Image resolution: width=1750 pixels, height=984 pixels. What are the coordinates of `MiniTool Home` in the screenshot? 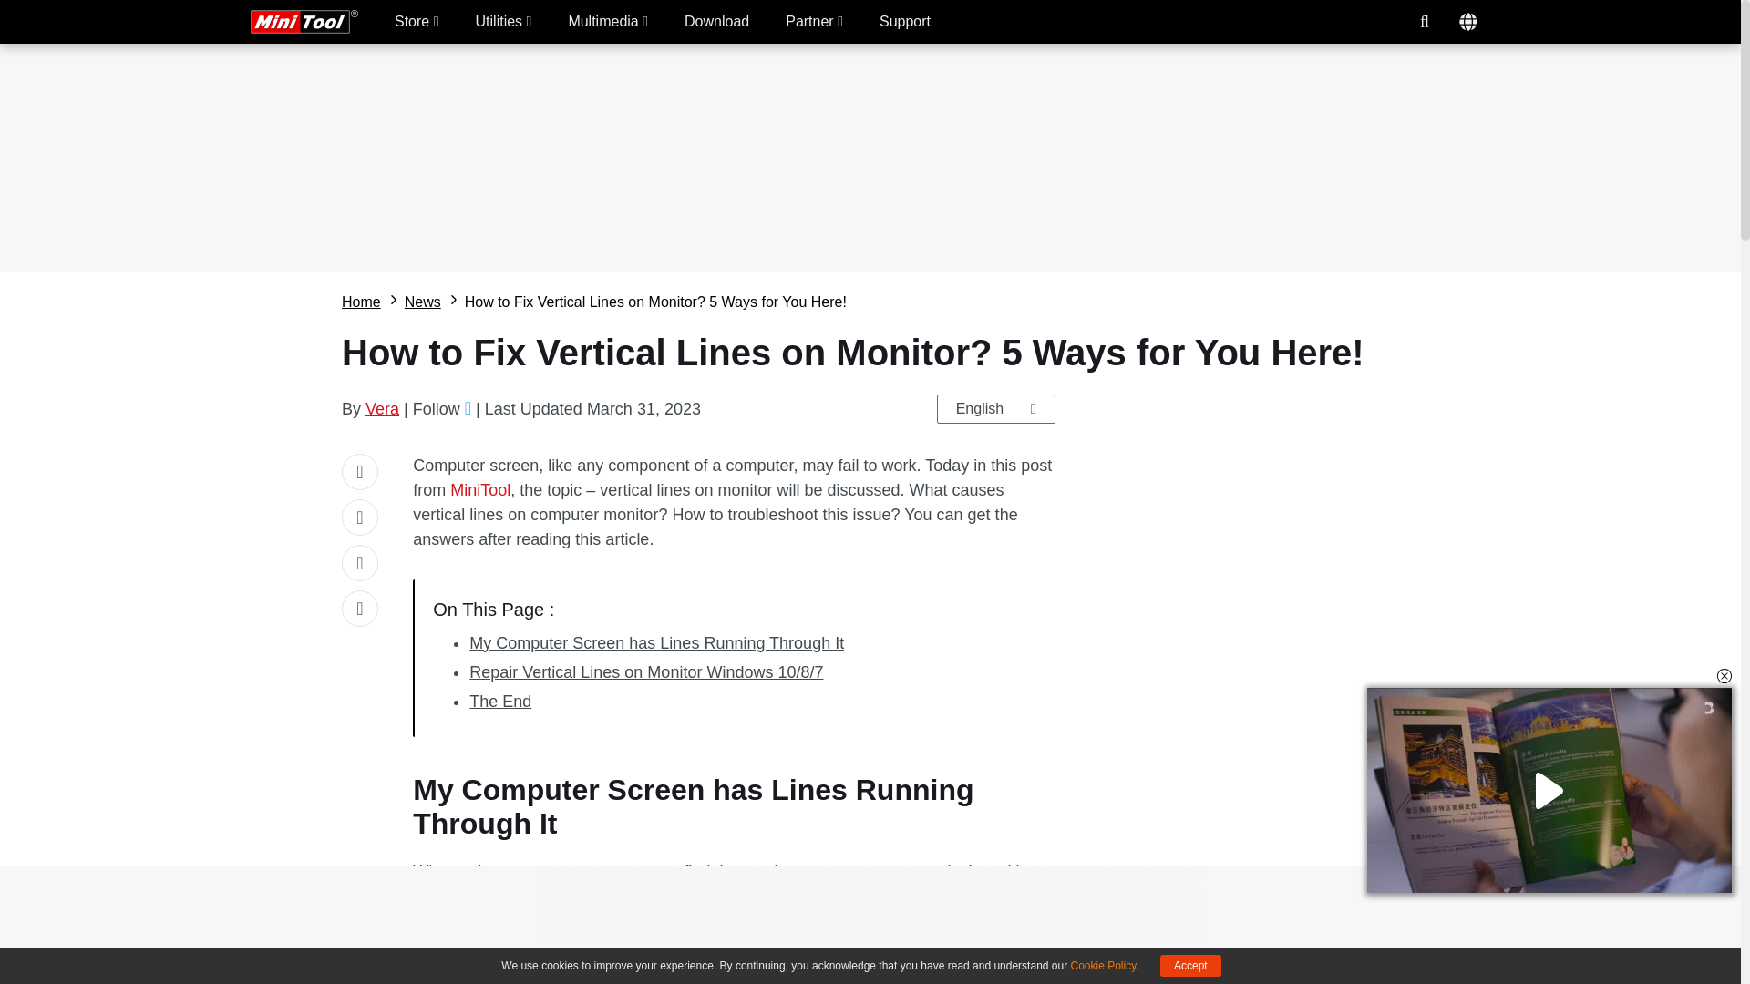 It's located at (304, 20).